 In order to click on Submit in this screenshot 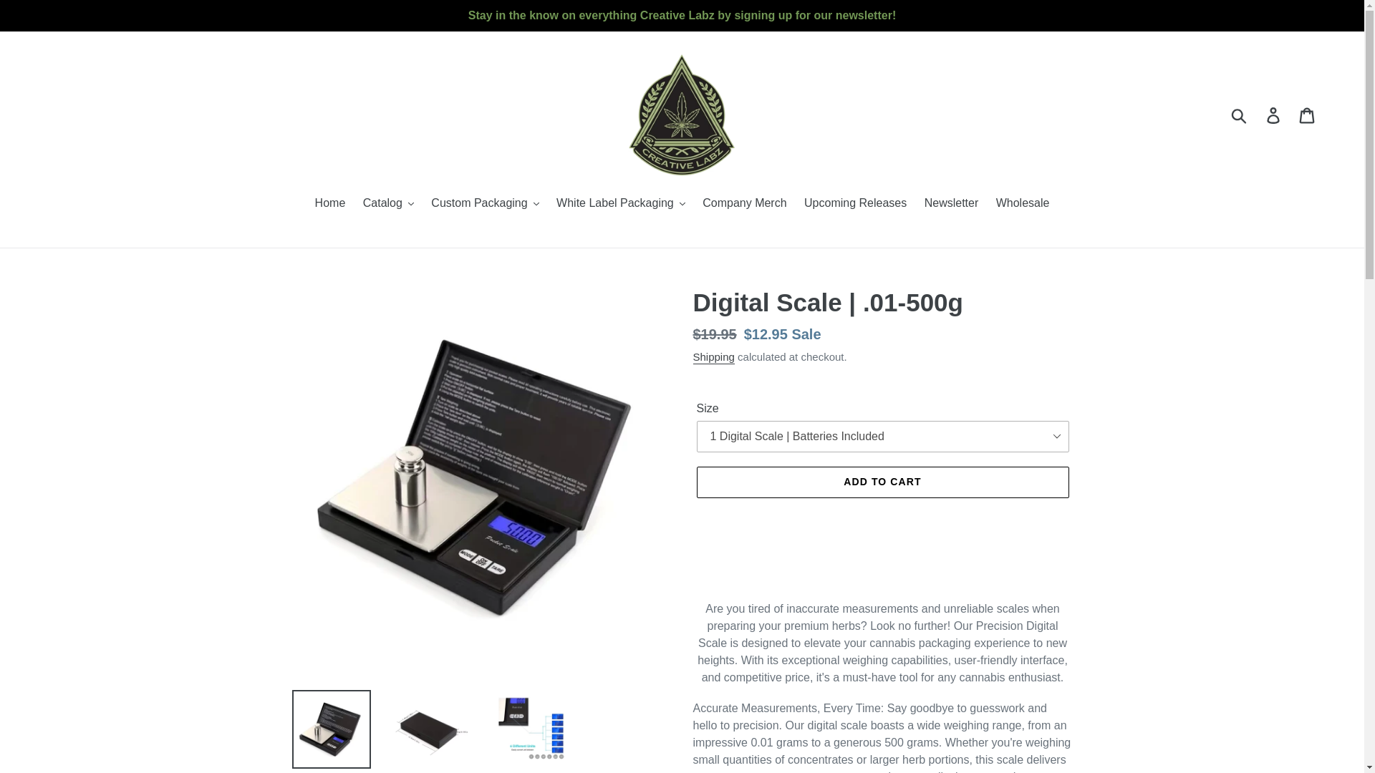, I will do `click(1240, 115)`.